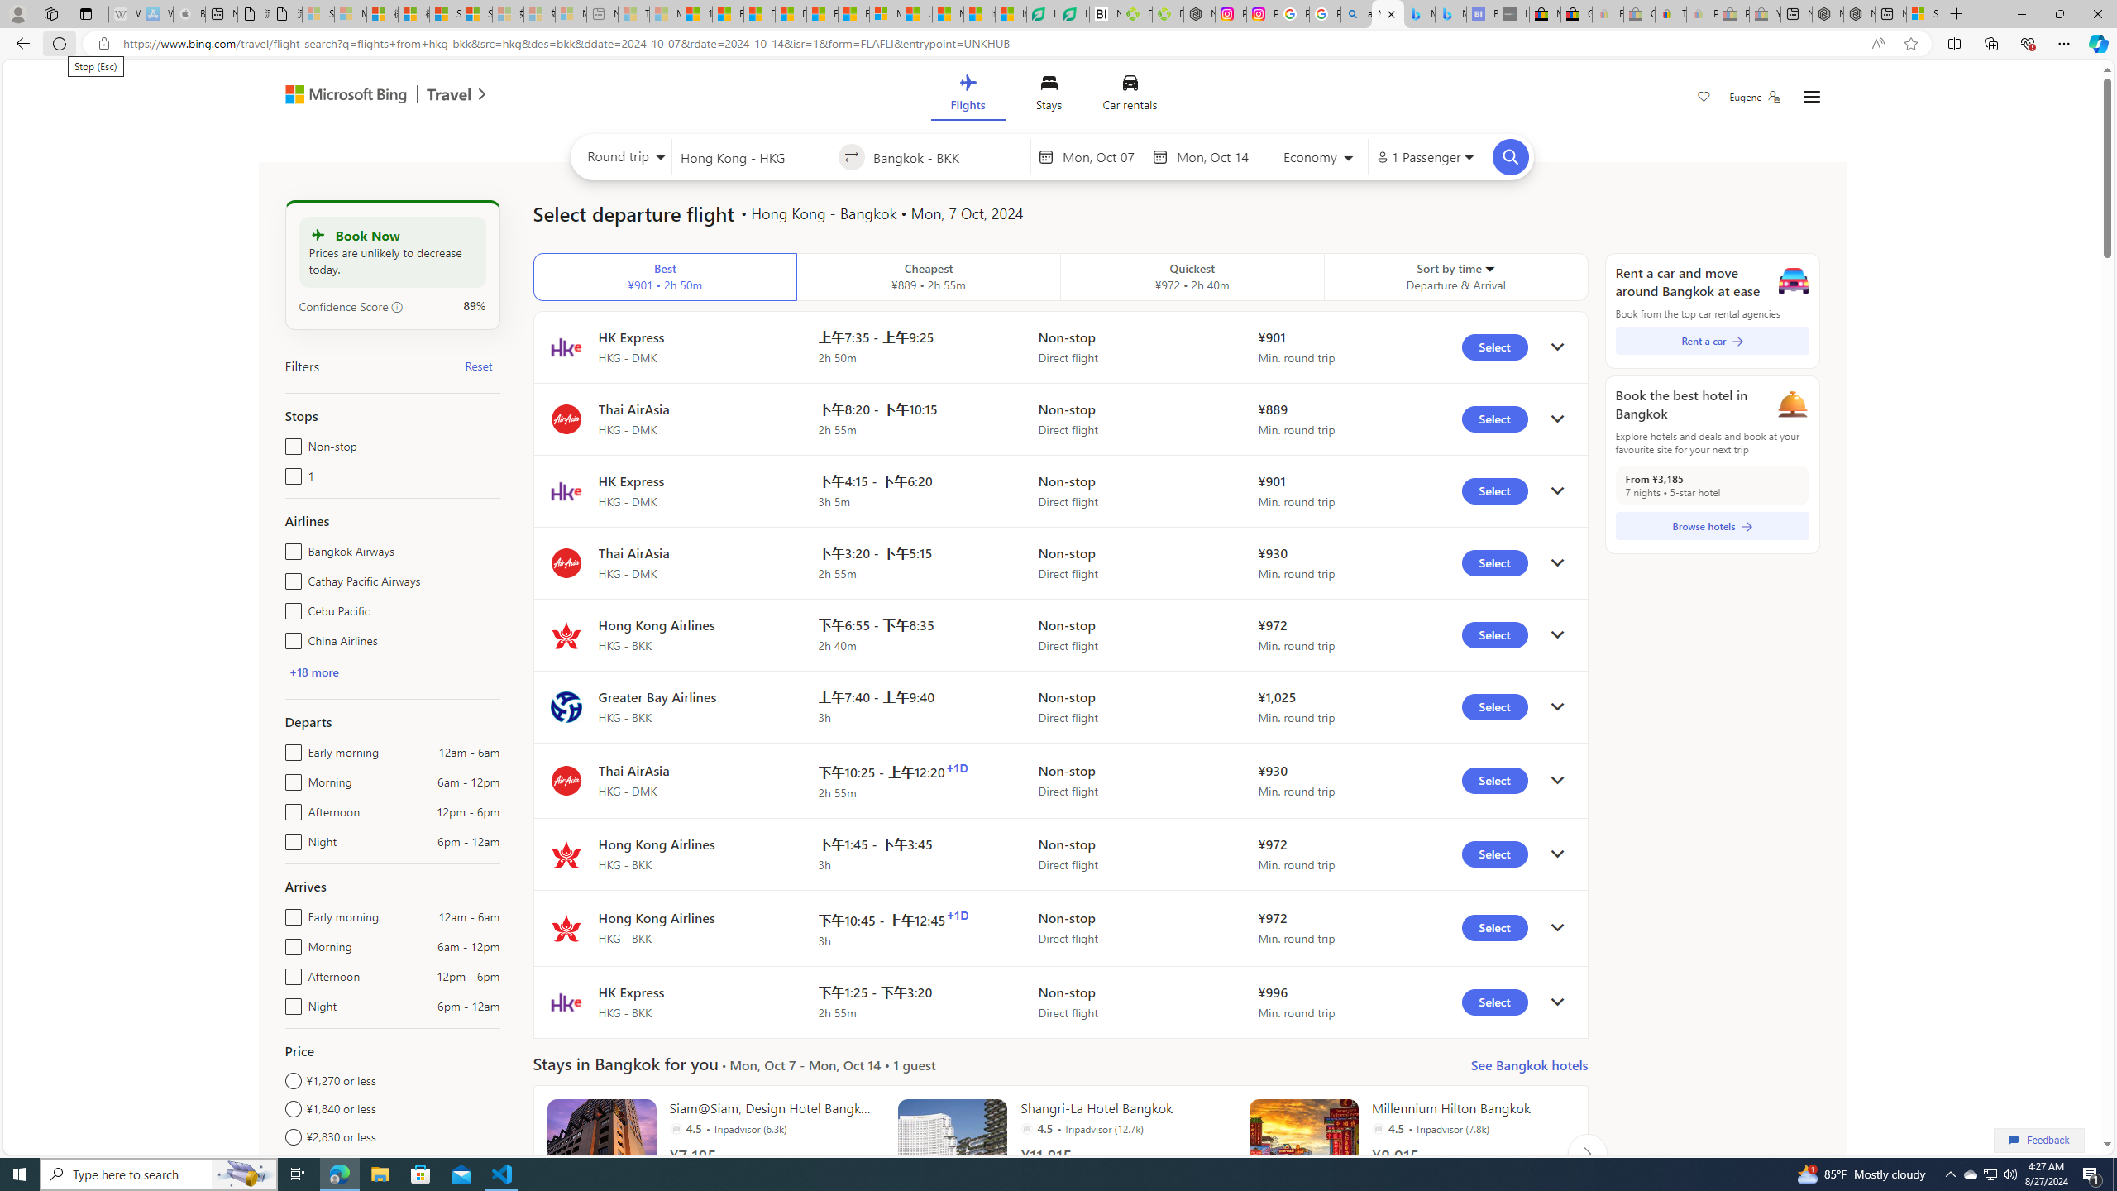 The width and height of the screenshot is (2117, 1191). Describe the element at coordinates (991, 44) in the screenshot. I see `Address and search bar` at that location.